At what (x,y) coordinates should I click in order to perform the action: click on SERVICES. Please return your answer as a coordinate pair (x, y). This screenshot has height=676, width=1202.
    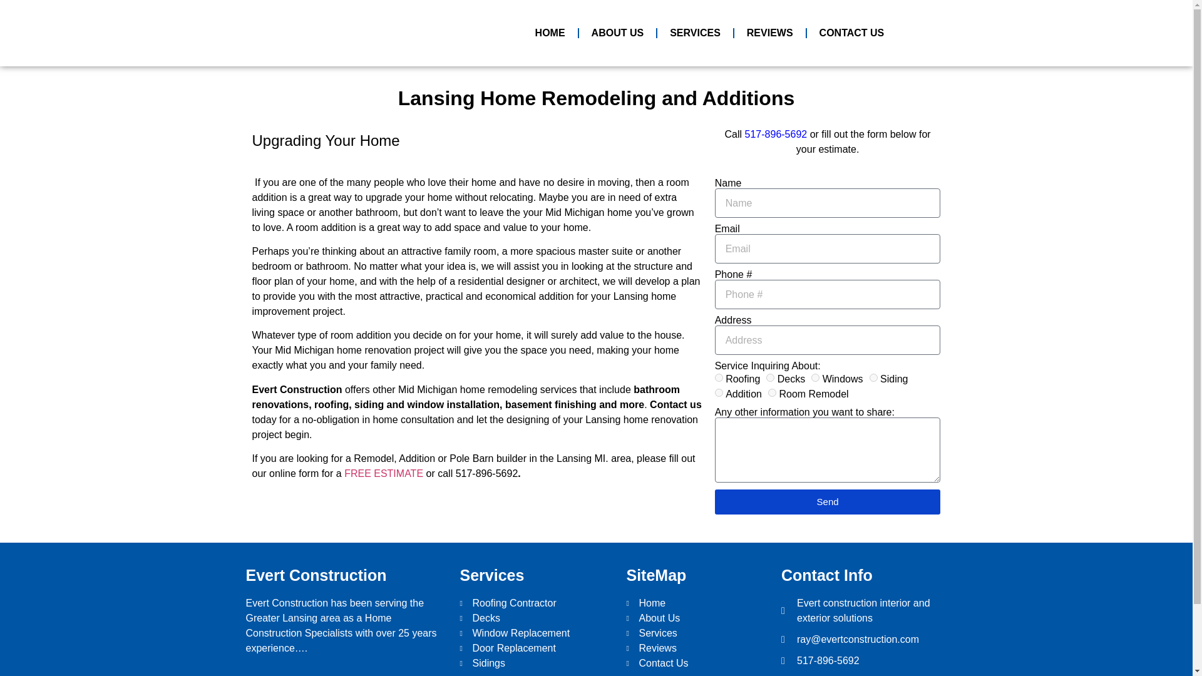
    Looking at the image, I should click on (695, 33).